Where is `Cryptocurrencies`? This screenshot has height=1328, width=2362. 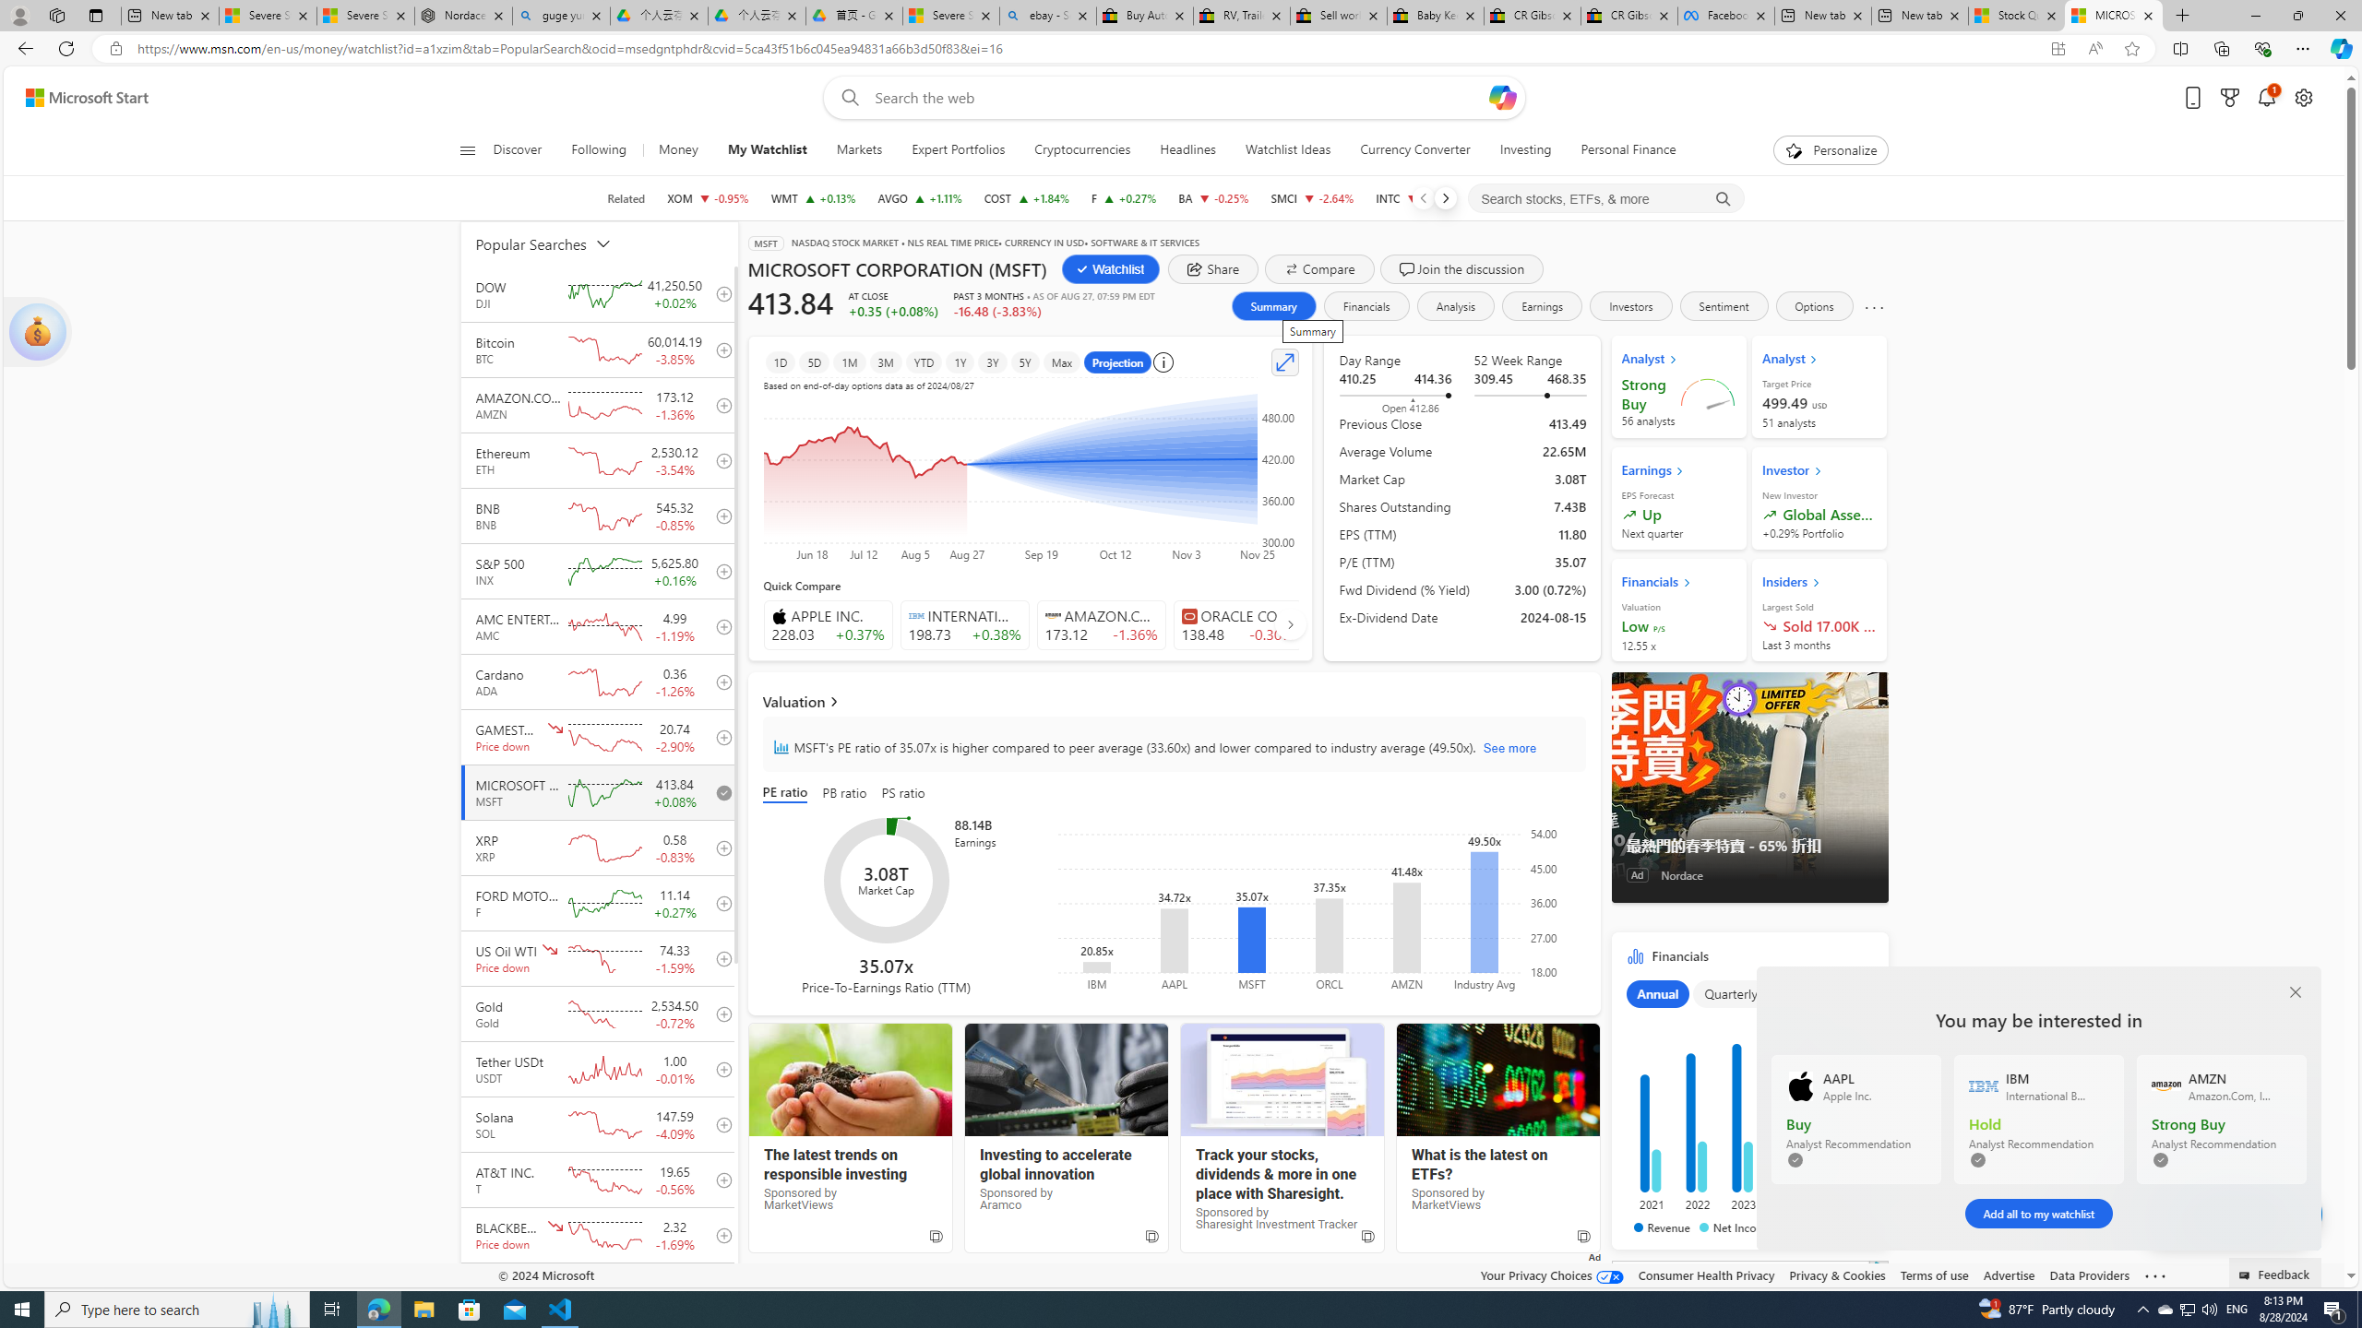
Cryptocurrencies is located at coordinates (1083, 150).